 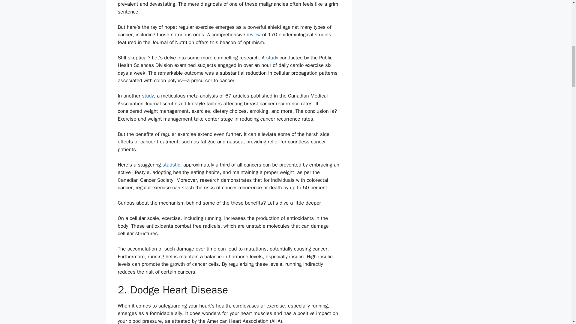 What do you see at coordinates (272, 58) in the screenshot?
I see `study` at bounding box center [272, 58].